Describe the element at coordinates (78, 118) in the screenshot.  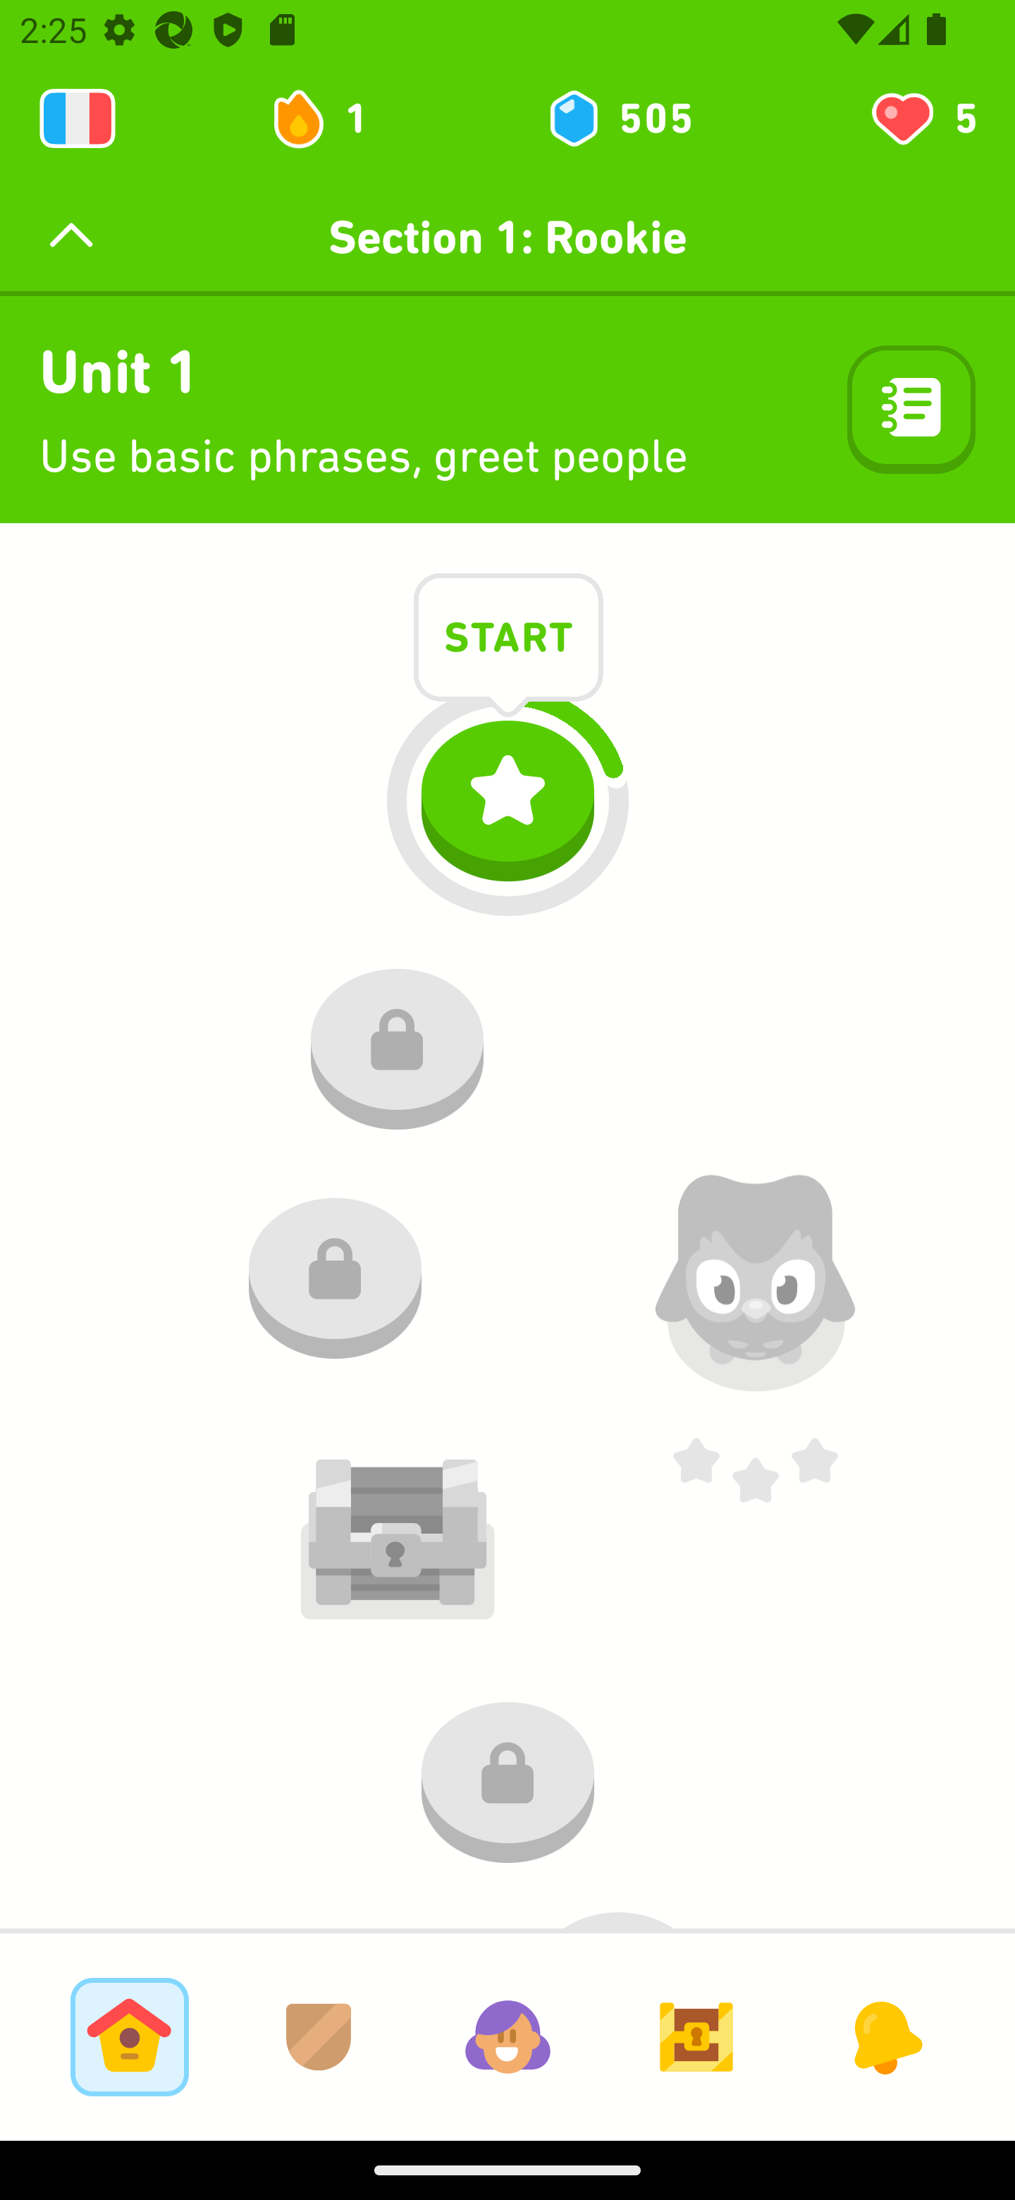
I see `Learning 2131888976` at that location.